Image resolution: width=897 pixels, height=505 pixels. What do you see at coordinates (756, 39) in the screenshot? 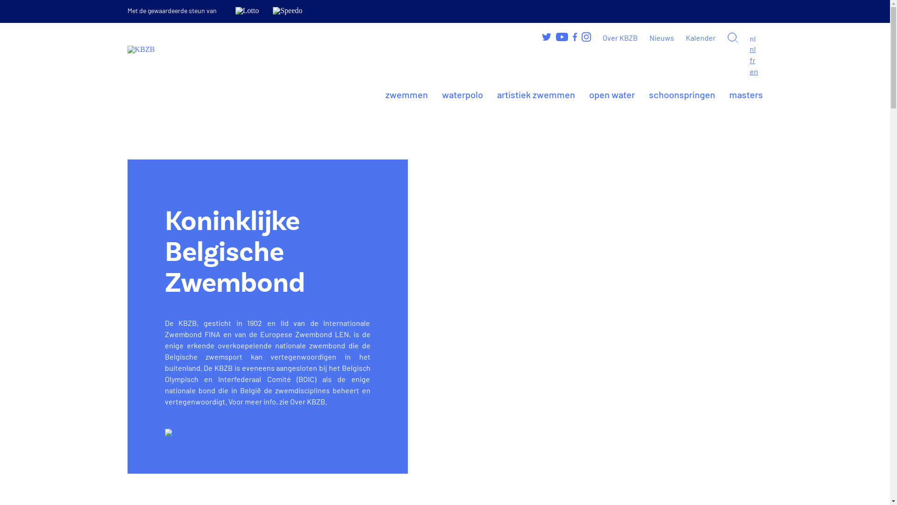
I see `nl` at bounding box center [756, 39].